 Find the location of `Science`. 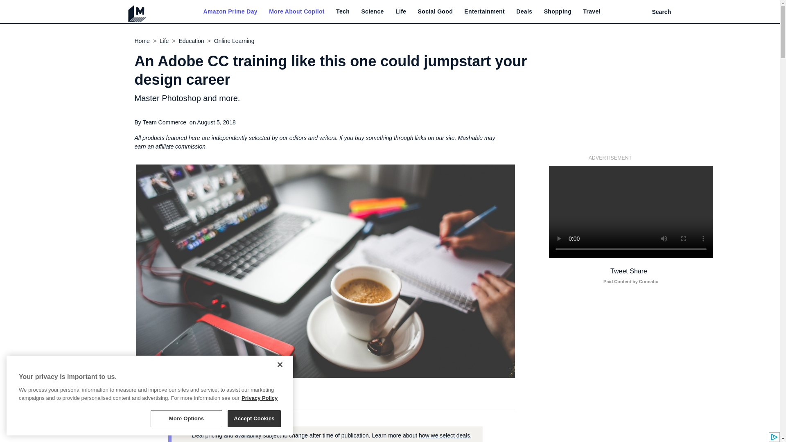

Science is located at coordinates (372, 11).